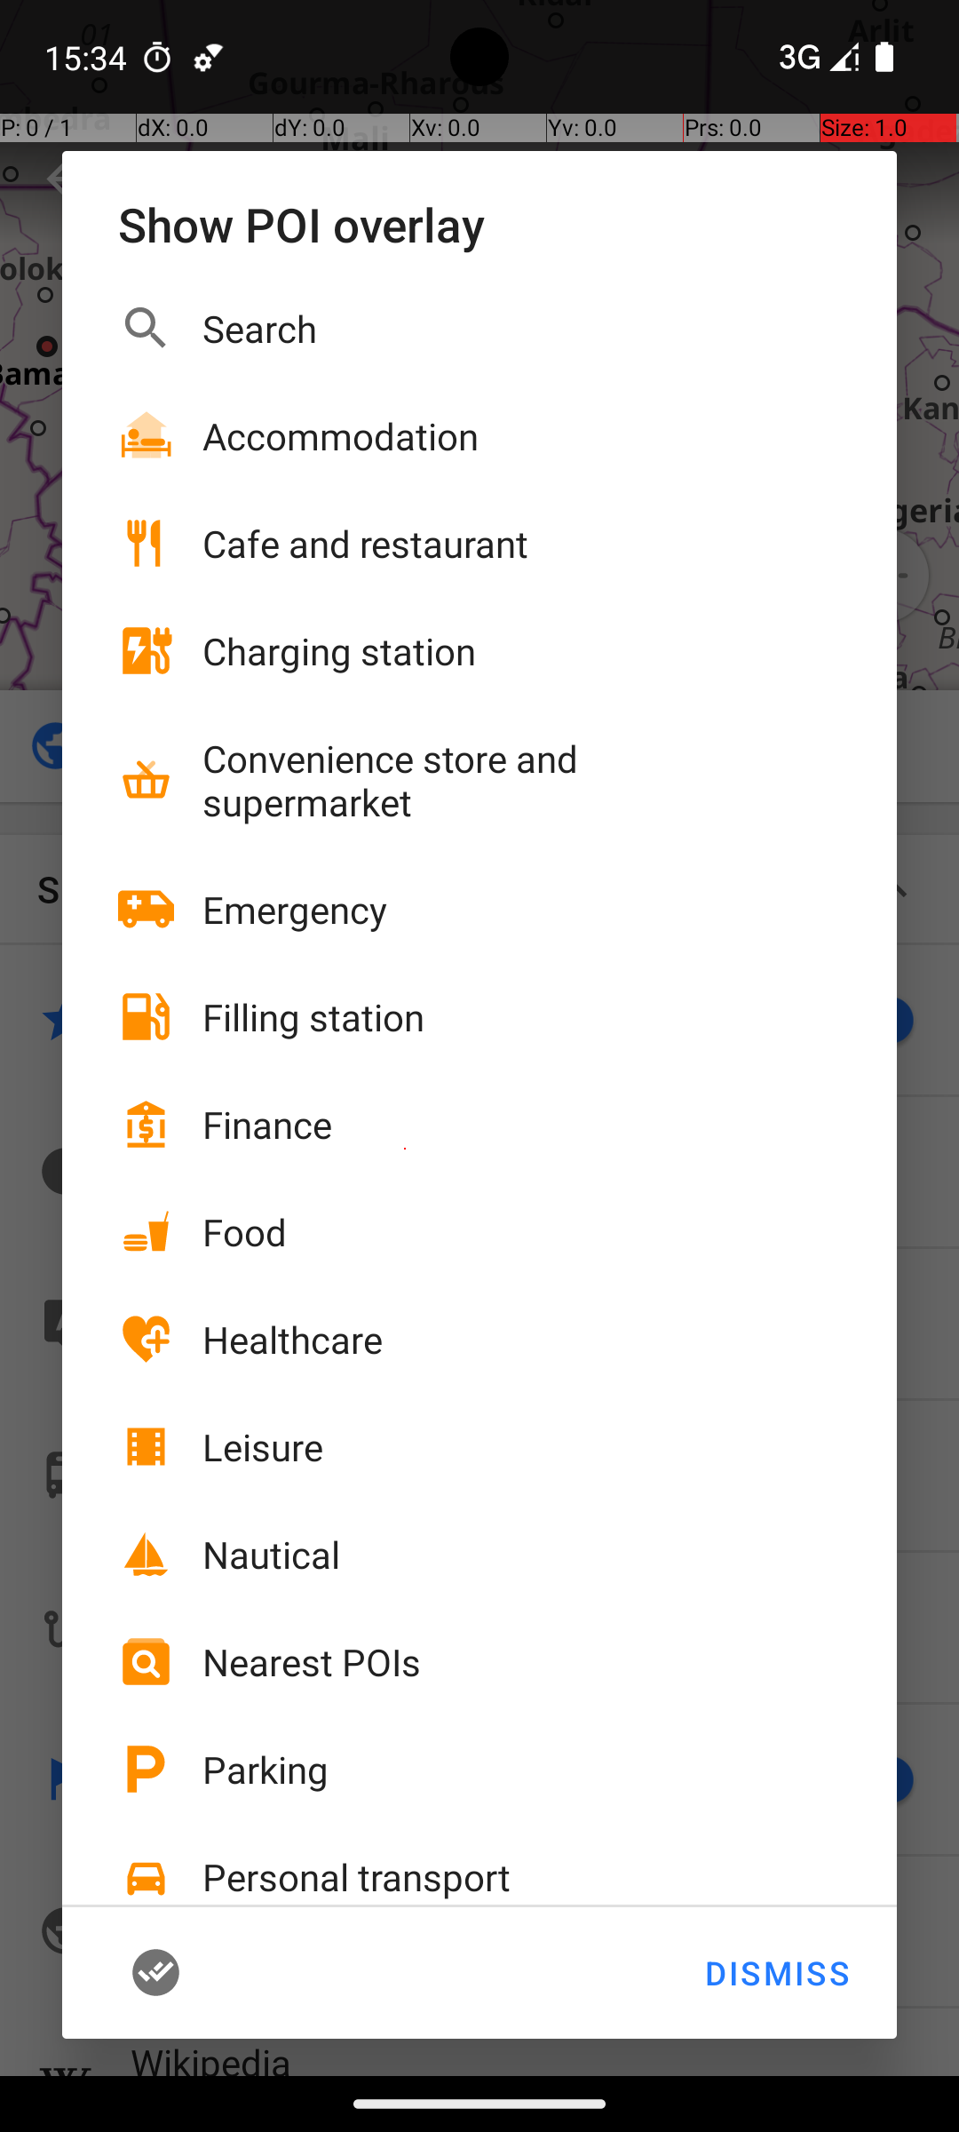  I want to click on Emergency, so click(295, 910).